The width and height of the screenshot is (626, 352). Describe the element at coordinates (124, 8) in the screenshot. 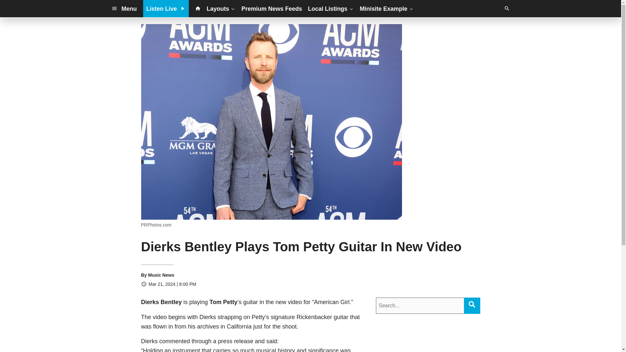

I see `Menu` at that location.